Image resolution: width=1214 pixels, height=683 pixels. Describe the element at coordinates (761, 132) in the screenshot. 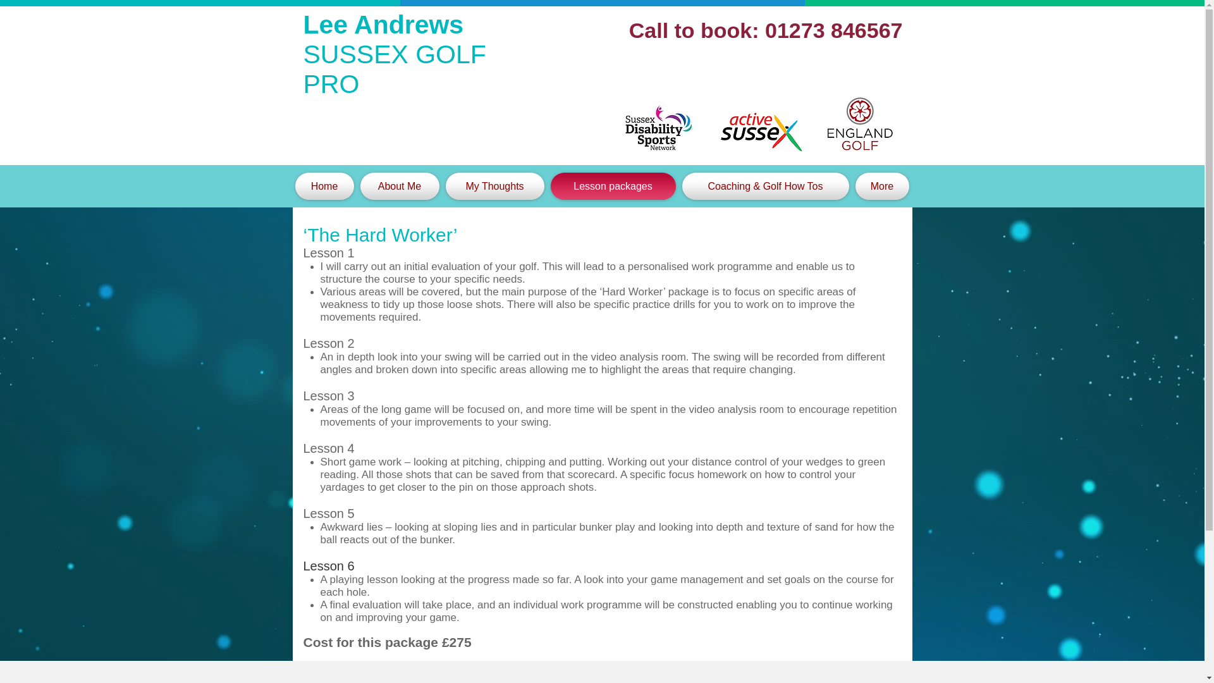

I see `Logo for Active Sussex` at that location.